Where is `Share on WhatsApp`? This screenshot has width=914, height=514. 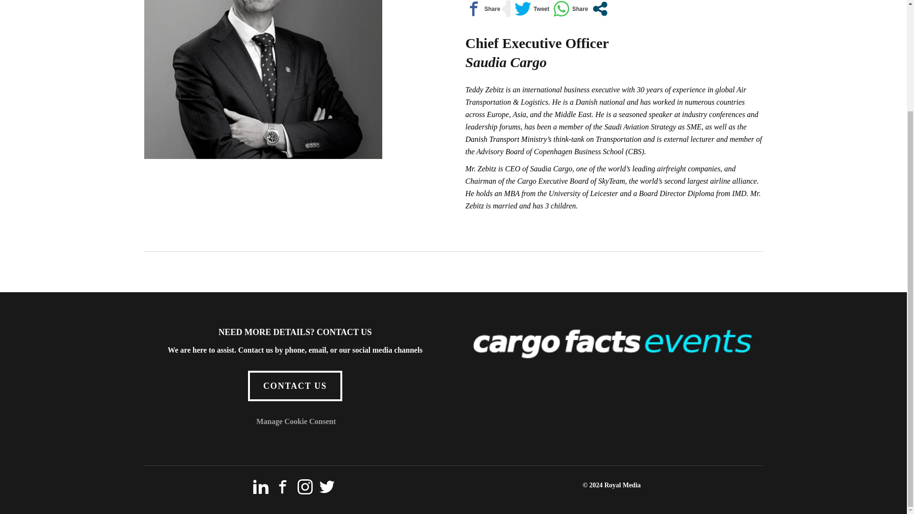
Share on WhatsApp is located at coordinates (570, 9).